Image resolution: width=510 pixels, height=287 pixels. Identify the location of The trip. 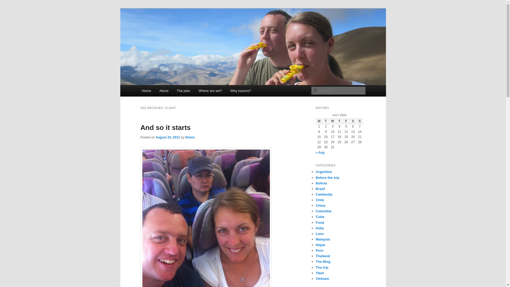
(322, 267).